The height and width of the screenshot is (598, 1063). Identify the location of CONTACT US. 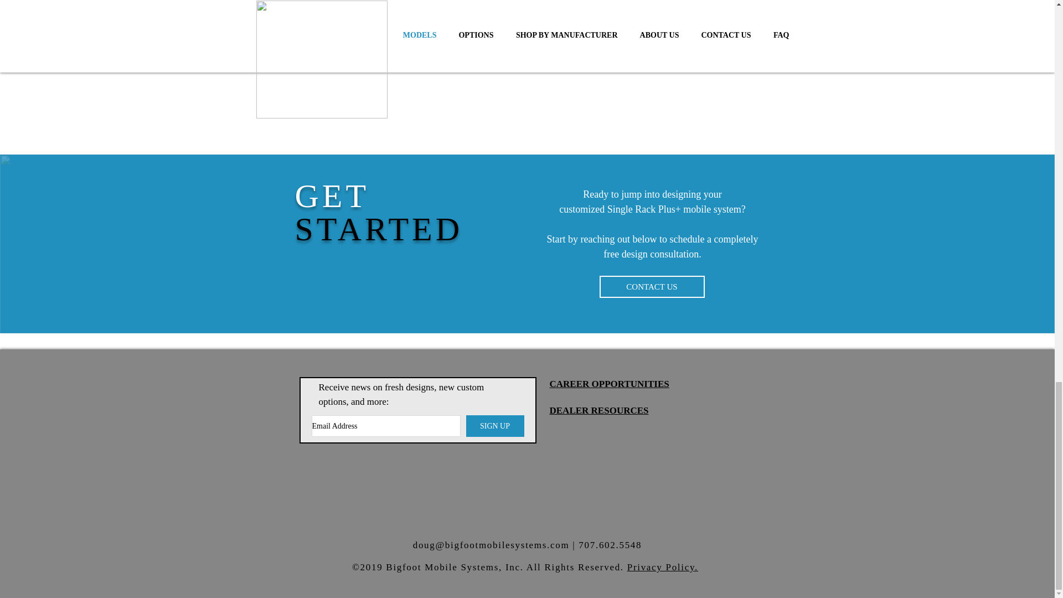
(651, 286).